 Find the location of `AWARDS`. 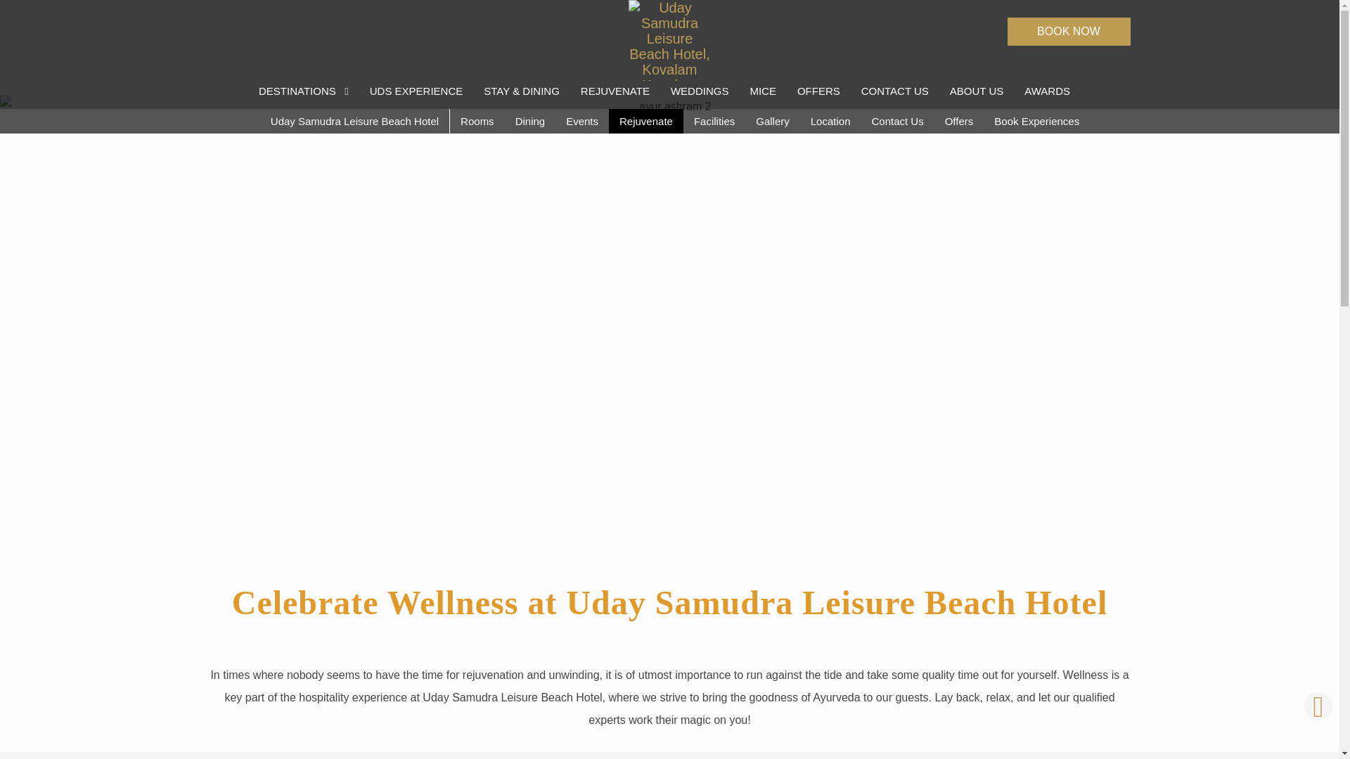

AWARDS is located at coordinates (1047, 91).